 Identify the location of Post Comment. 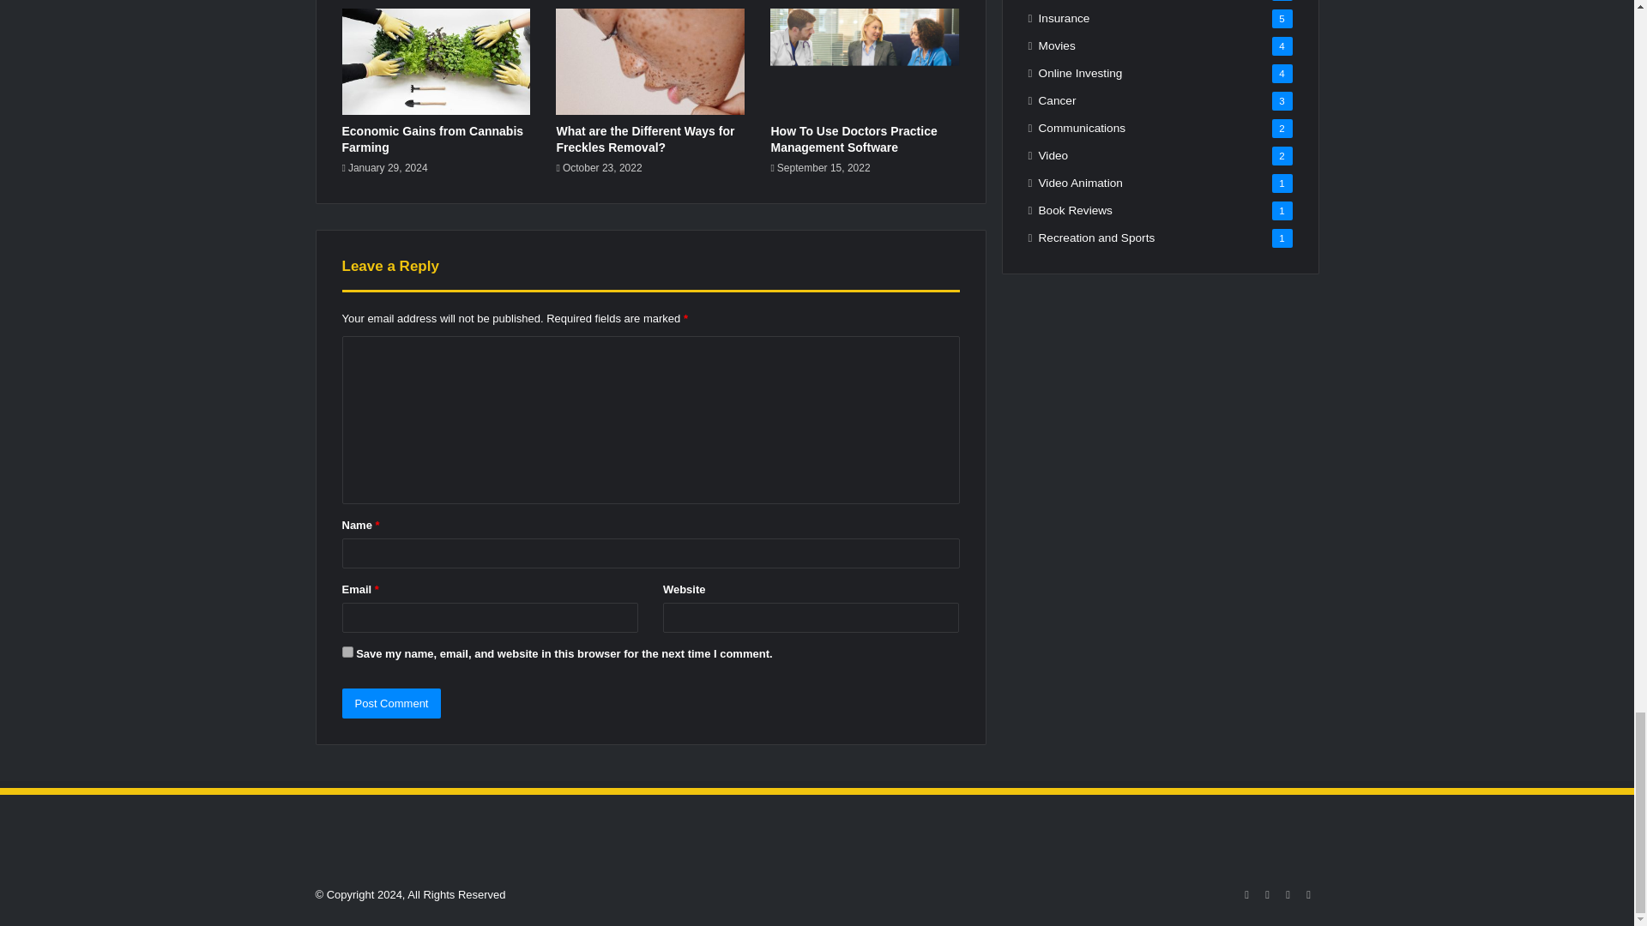
(391, 703).